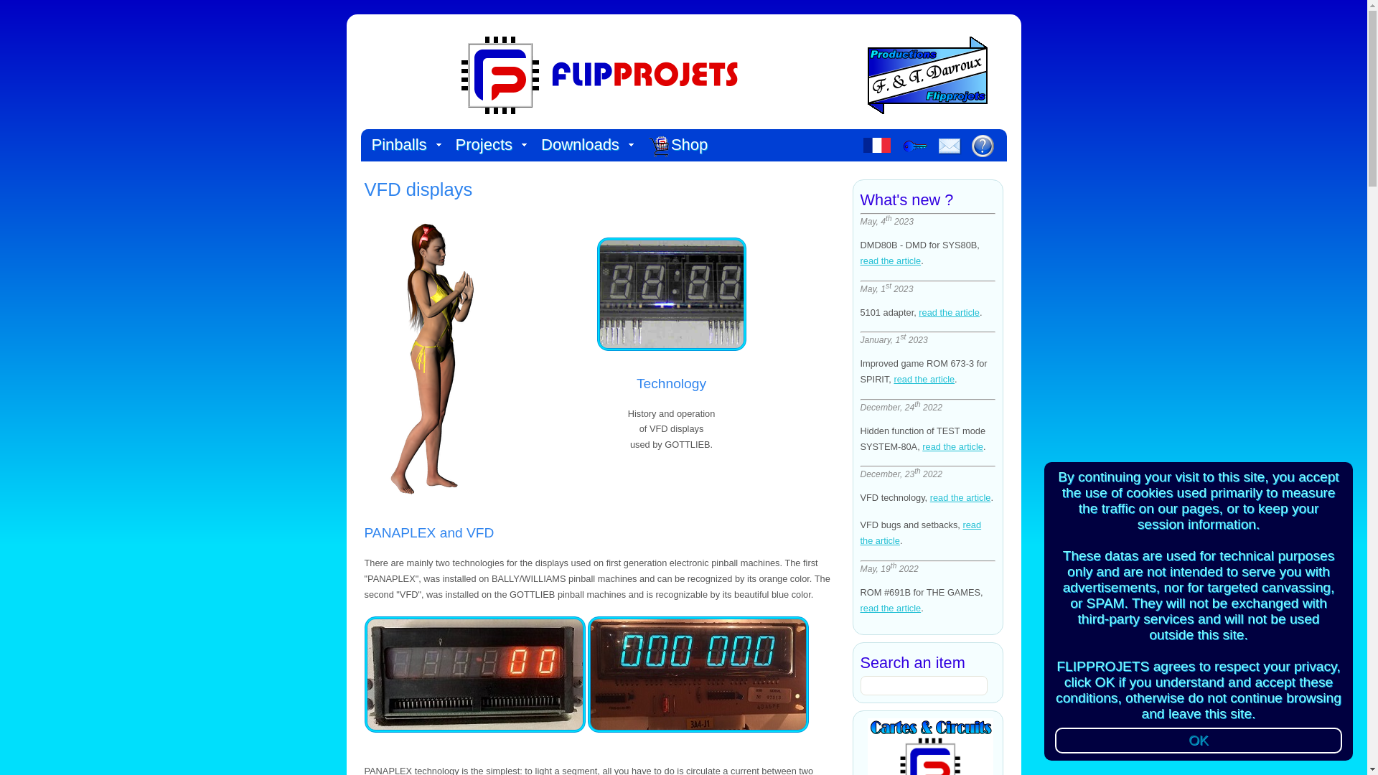 The image size is (1378, 775). I want to click on read the article, so click(920, 532).